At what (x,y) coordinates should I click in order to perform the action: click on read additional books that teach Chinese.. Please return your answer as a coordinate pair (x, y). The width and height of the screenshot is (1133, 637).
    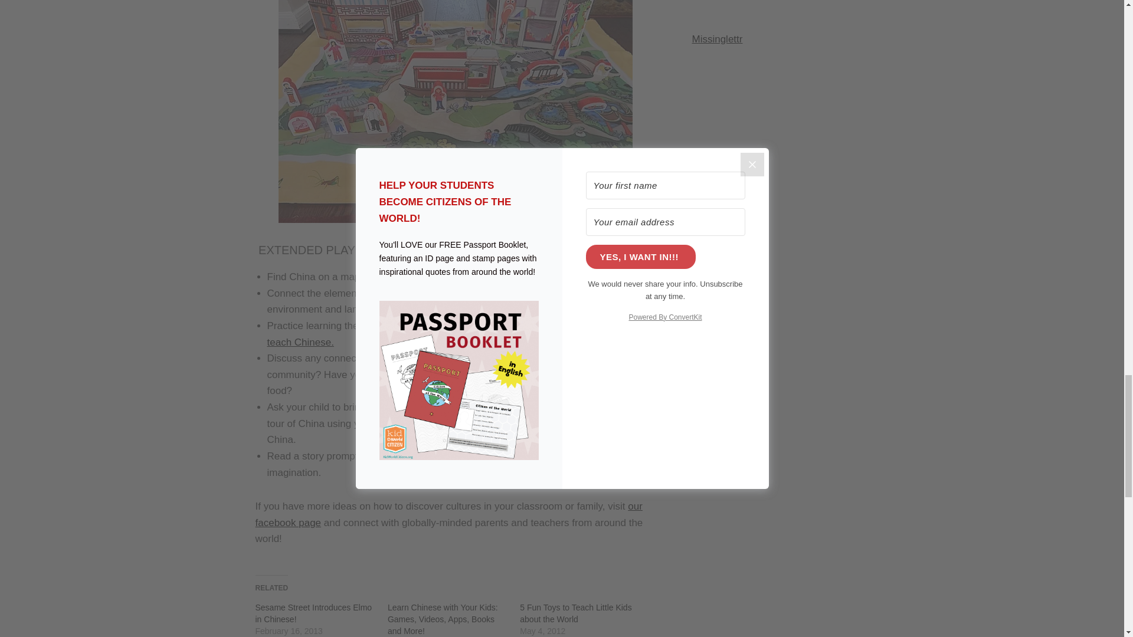
    Looking at the image, I should click on (454, 334).